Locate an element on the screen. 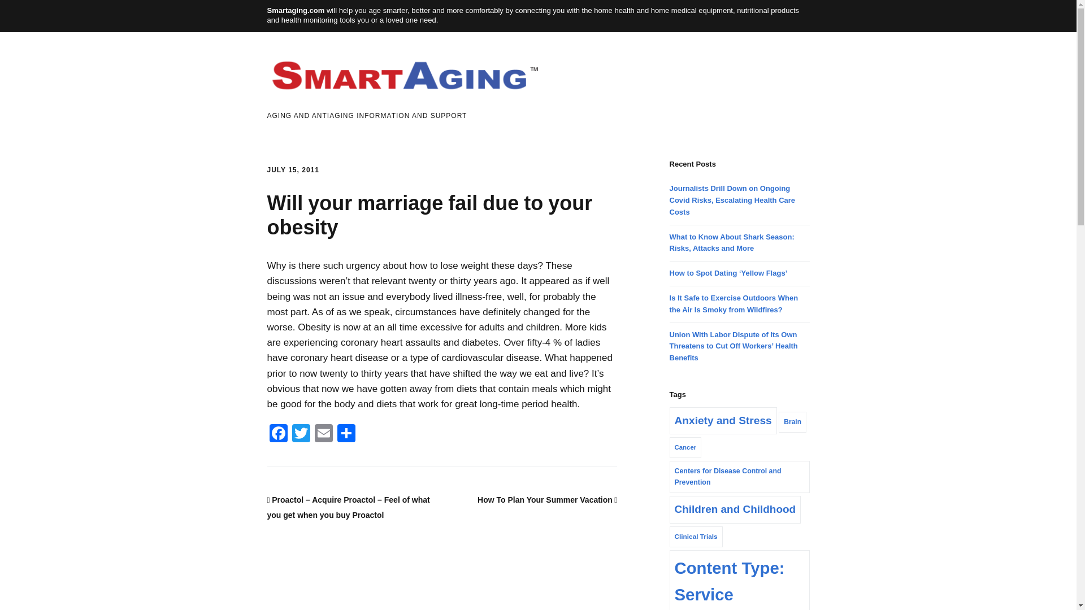 The width and height of the screenshot is (1085, 610). What to Know About Shark Season: Risks, Attacks and More is located at coordinates (731, 243).